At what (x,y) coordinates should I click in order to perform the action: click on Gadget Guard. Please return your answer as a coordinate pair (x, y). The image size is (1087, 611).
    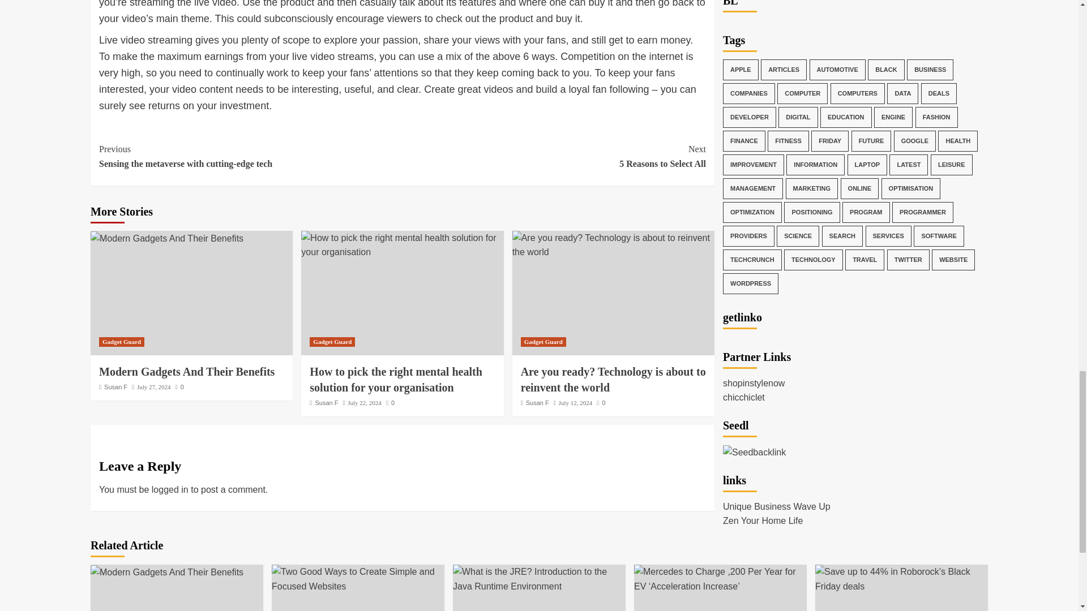
    Looking at the image, I should click on (613, 379).